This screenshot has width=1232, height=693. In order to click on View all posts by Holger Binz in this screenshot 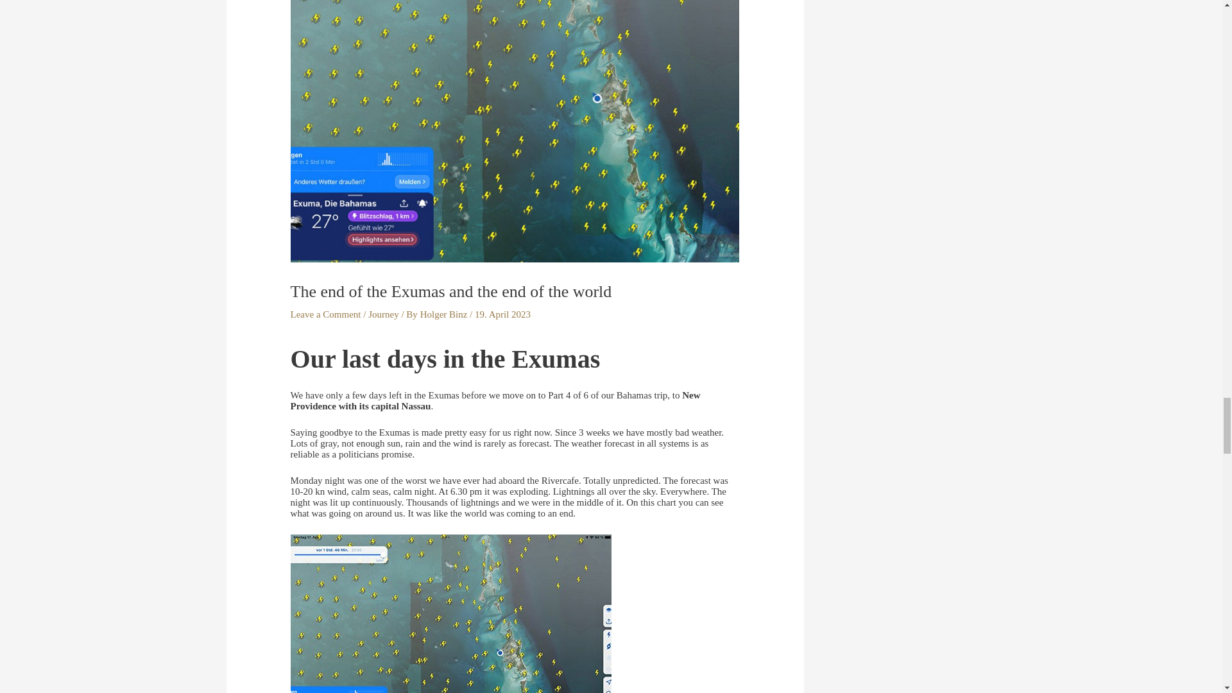, I will do `click(444, 314)`.